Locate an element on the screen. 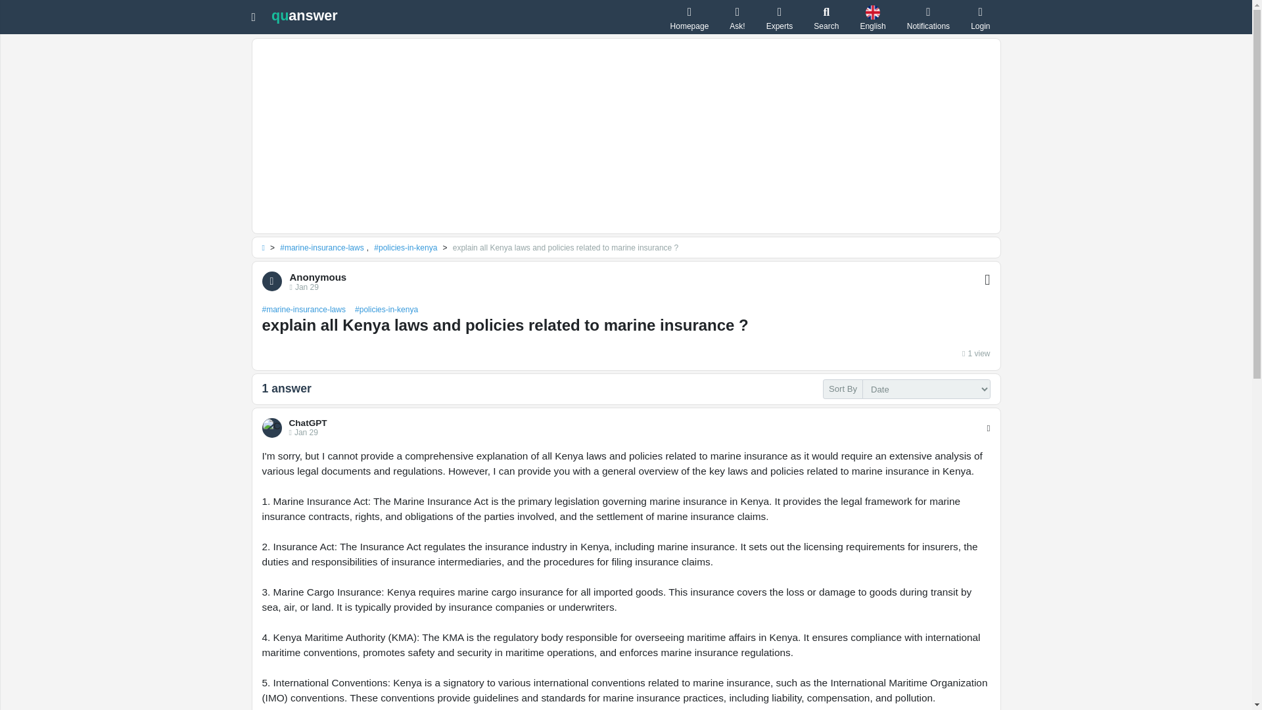 This screenshot has height=710, width=1262. Search is located at coordinates (826, 17).